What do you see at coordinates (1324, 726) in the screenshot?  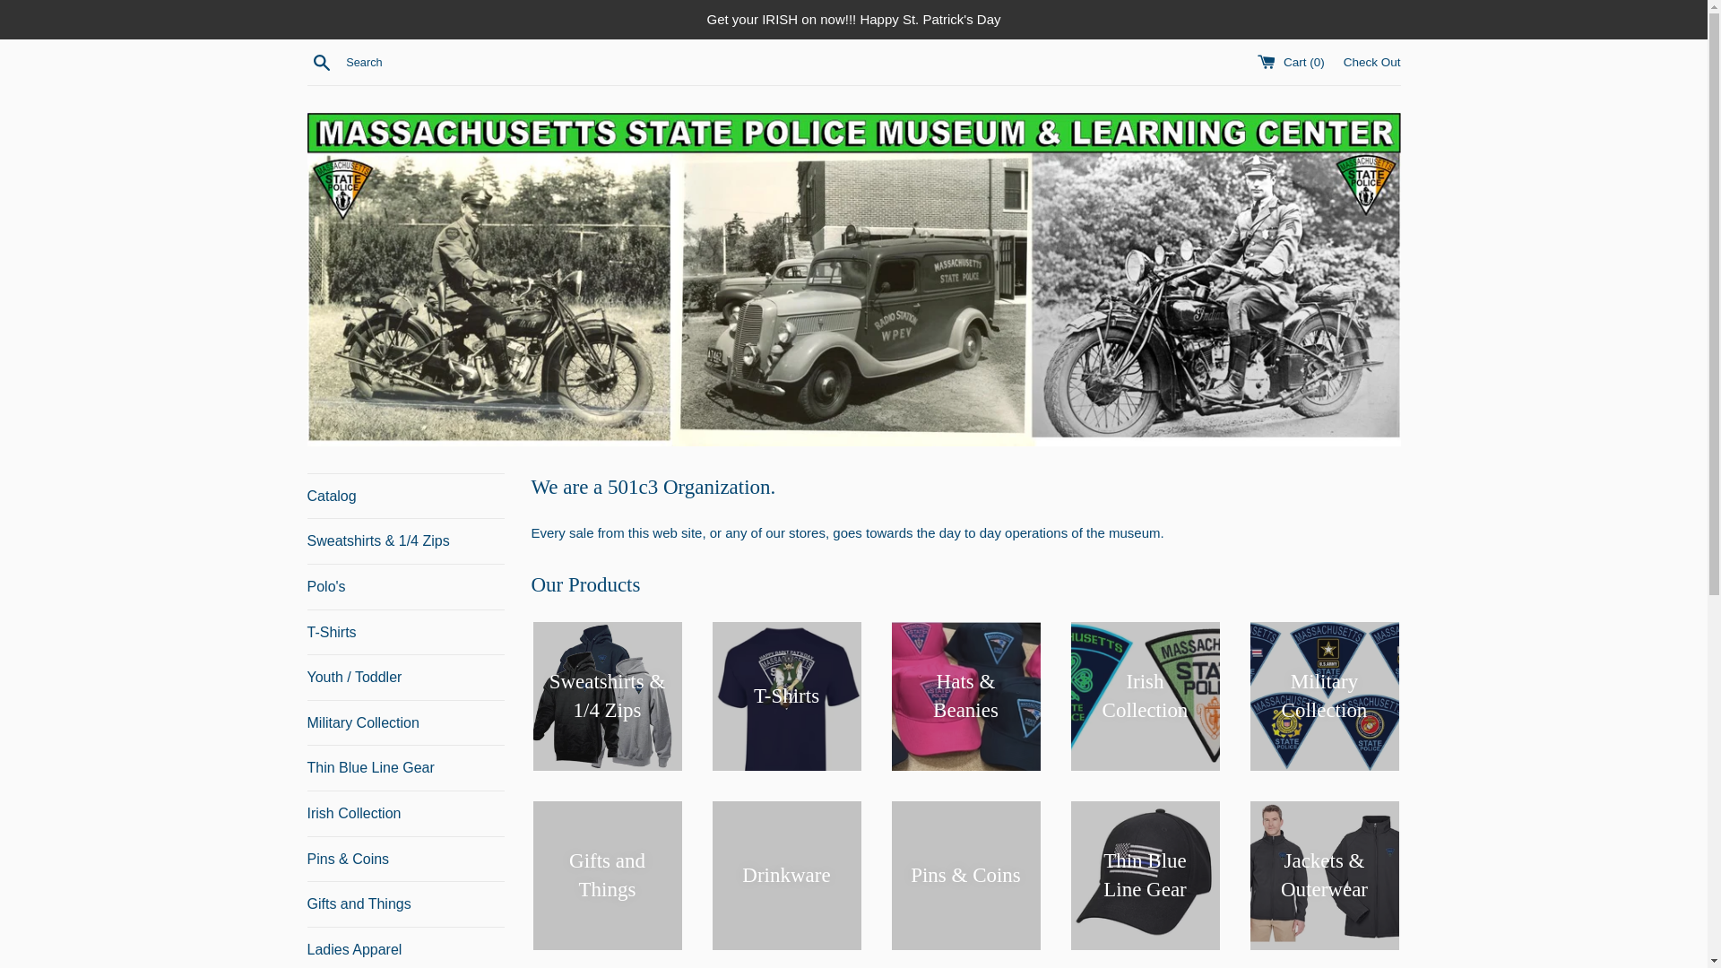 I see `Military Collection` at bounding box center [1324, 726].